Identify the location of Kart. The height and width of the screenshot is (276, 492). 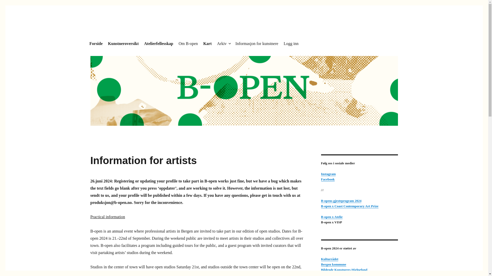
(208, 43).